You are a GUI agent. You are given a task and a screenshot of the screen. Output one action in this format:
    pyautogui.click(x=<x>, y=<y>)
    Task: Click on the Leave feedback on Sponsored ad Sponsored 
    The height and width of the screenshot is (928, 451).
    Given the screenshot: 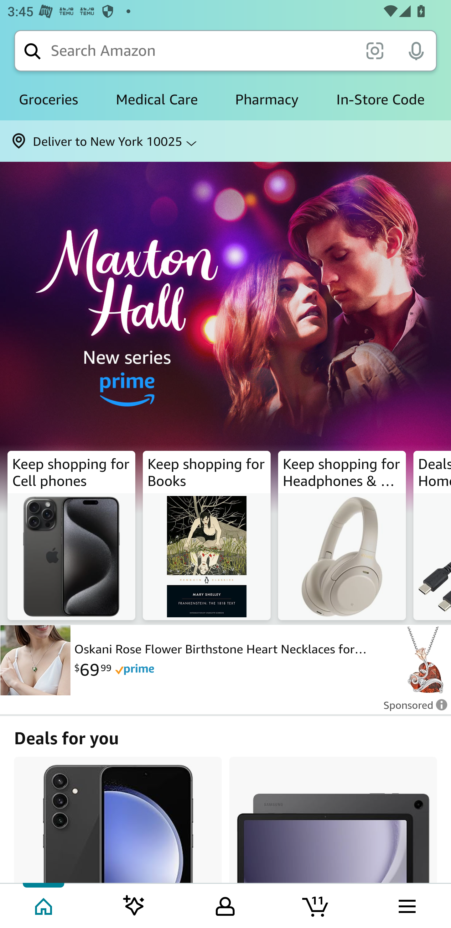 What is the action you would take?
    pyautogui.click(x=412, y=709)
    